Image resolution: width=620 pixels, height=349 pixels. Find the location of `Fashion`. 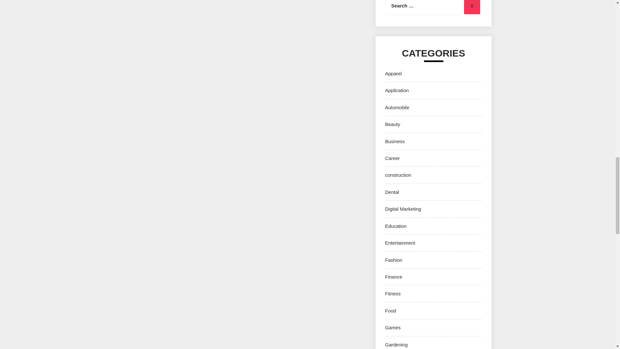

Fashion is located at coordinates (393, 260).